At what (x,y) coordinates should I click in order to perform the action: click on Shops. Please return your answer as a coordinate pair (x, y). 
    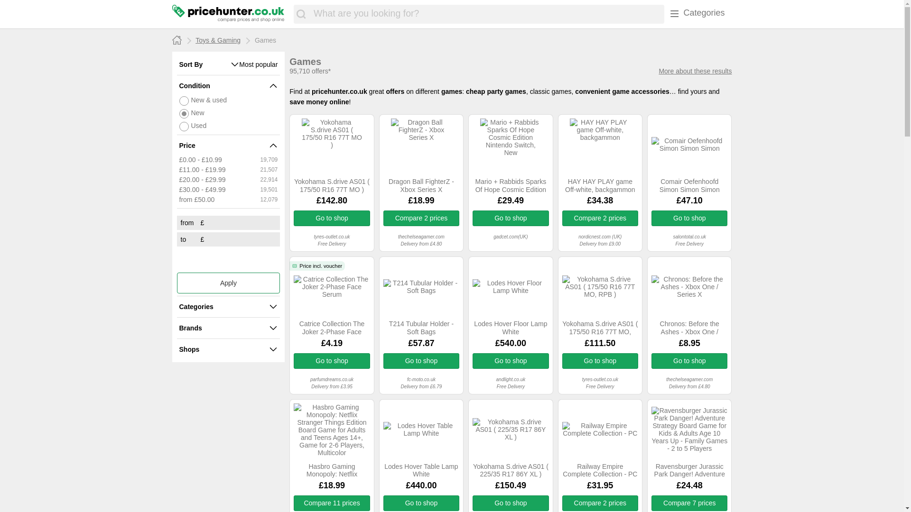
    Looking at the image, I should click on (224, 349).